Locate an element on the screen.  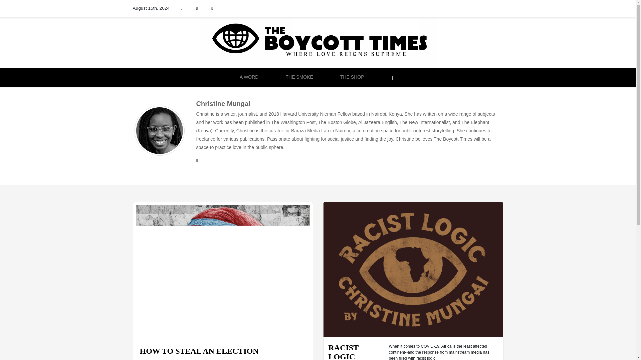
HOW TO STEAL AN ELECTION is located at coordinates (222, 271).